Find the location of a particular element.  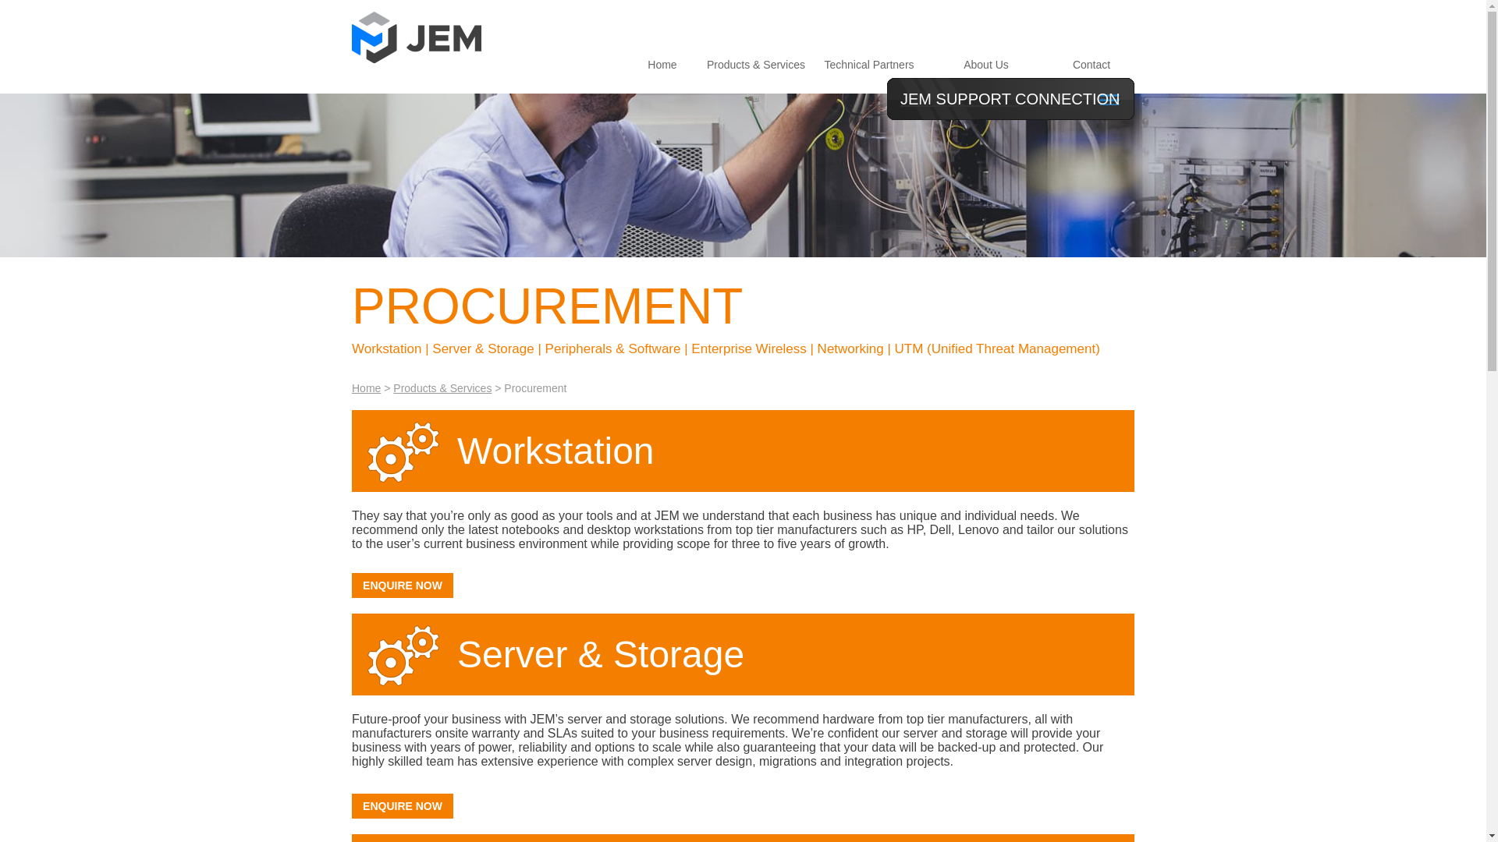

ENQUIRE NOW is located at coordinates (403, 586).